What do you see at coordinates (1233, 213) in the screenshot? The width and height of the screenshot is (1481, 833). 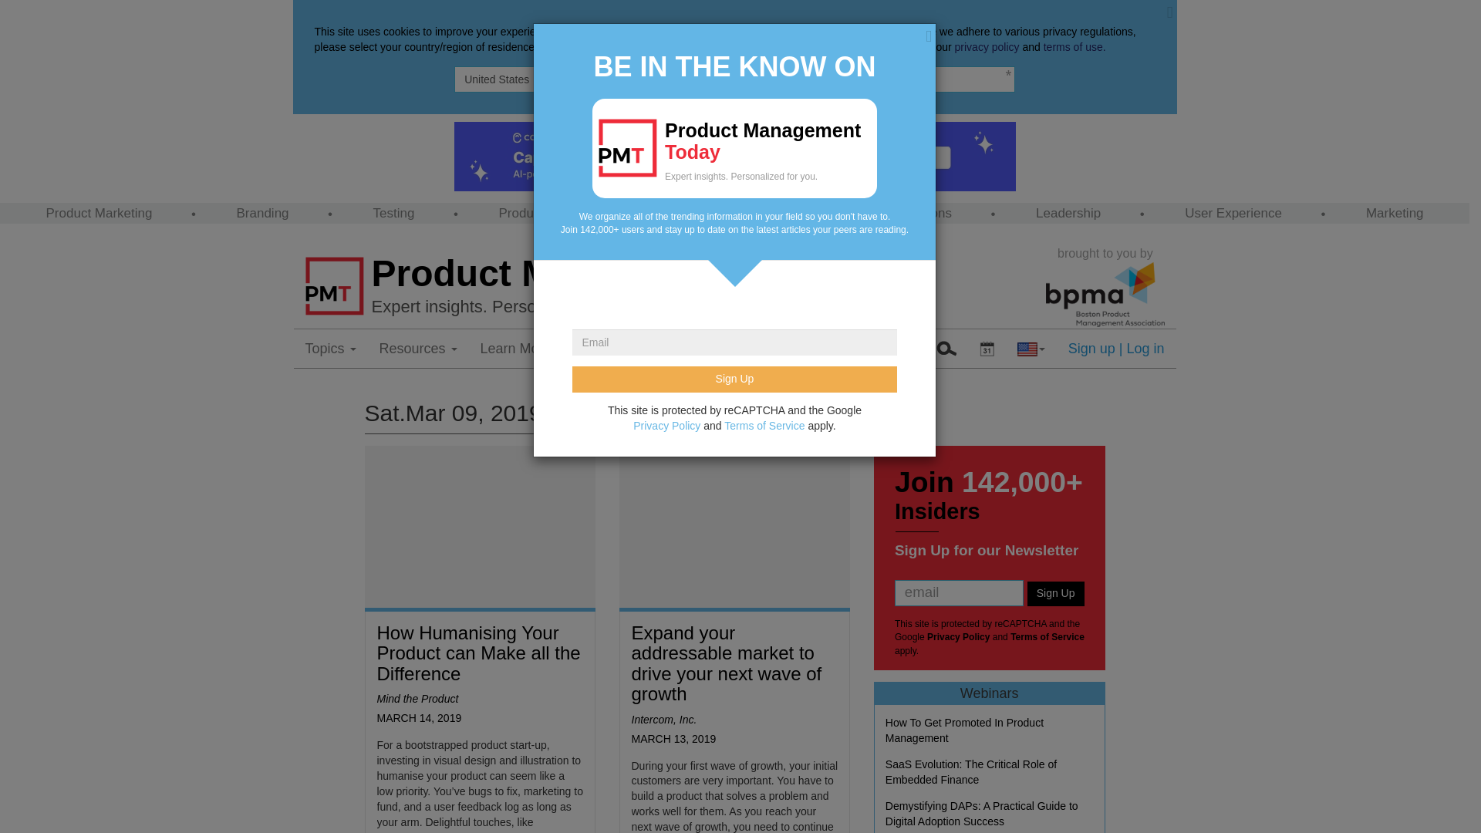 I see `User Experience` at bounding box center [1233, 213].